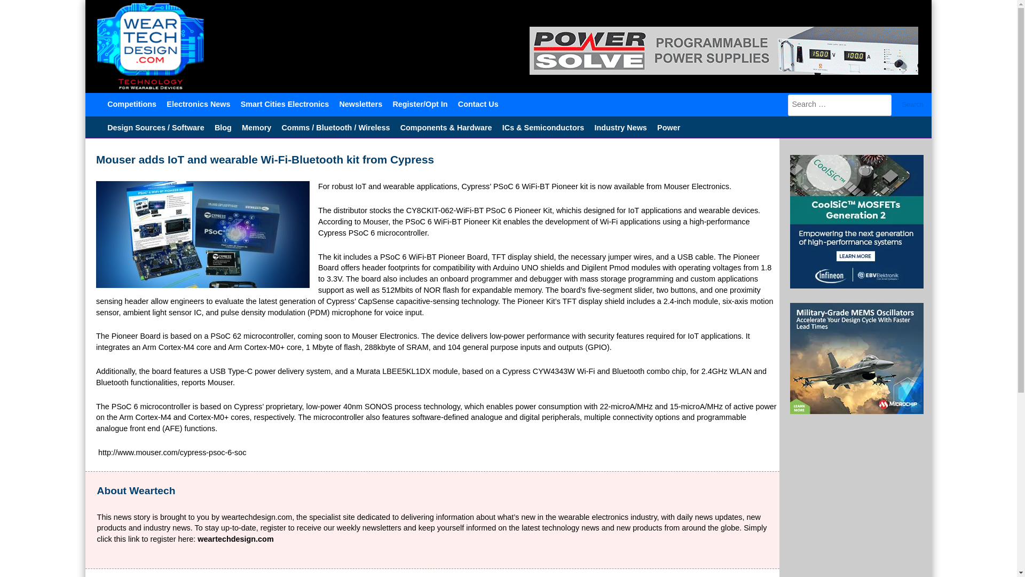 The image size is (1025, 577). What do you see at coordinates (620, 127) in the screenshot?
I see `Industry News` at bounding box center [620, 127].